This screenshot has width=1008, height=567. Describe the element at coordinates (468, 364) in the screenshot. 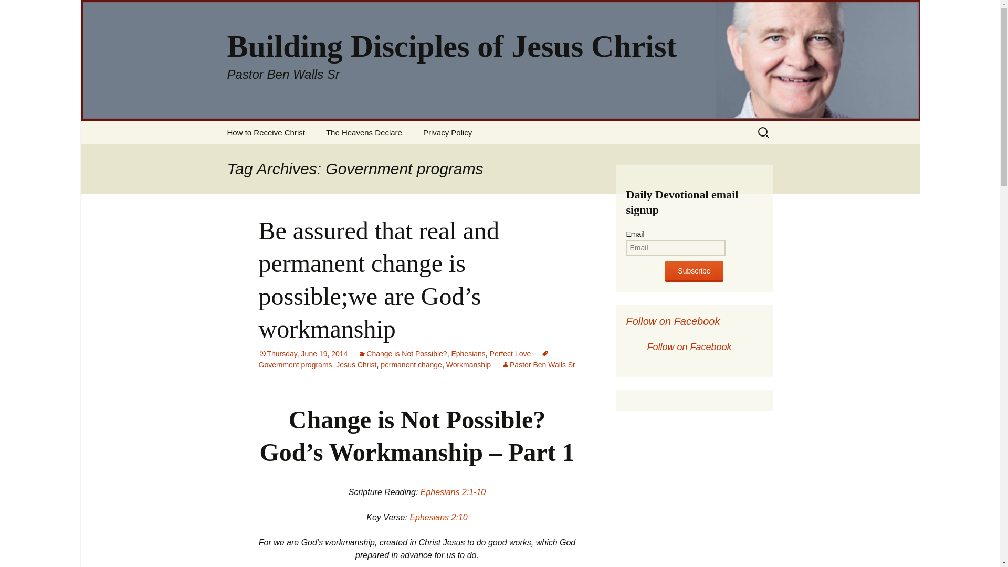

I see `Workmanship` at that location.